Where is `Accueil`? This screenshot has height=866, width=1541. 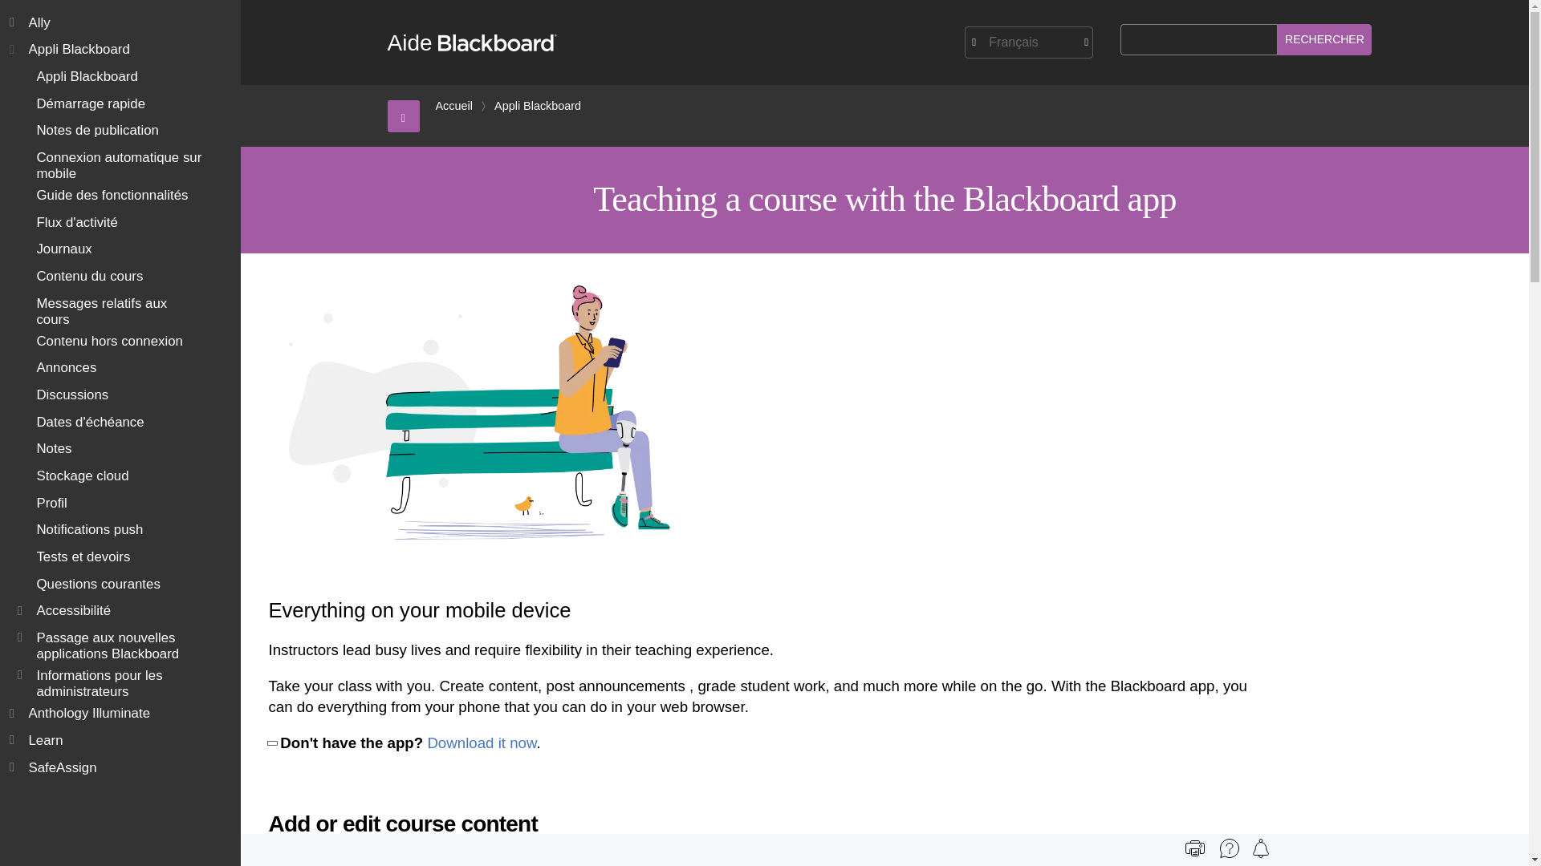
Accueil is located at coordinates (453, 106).